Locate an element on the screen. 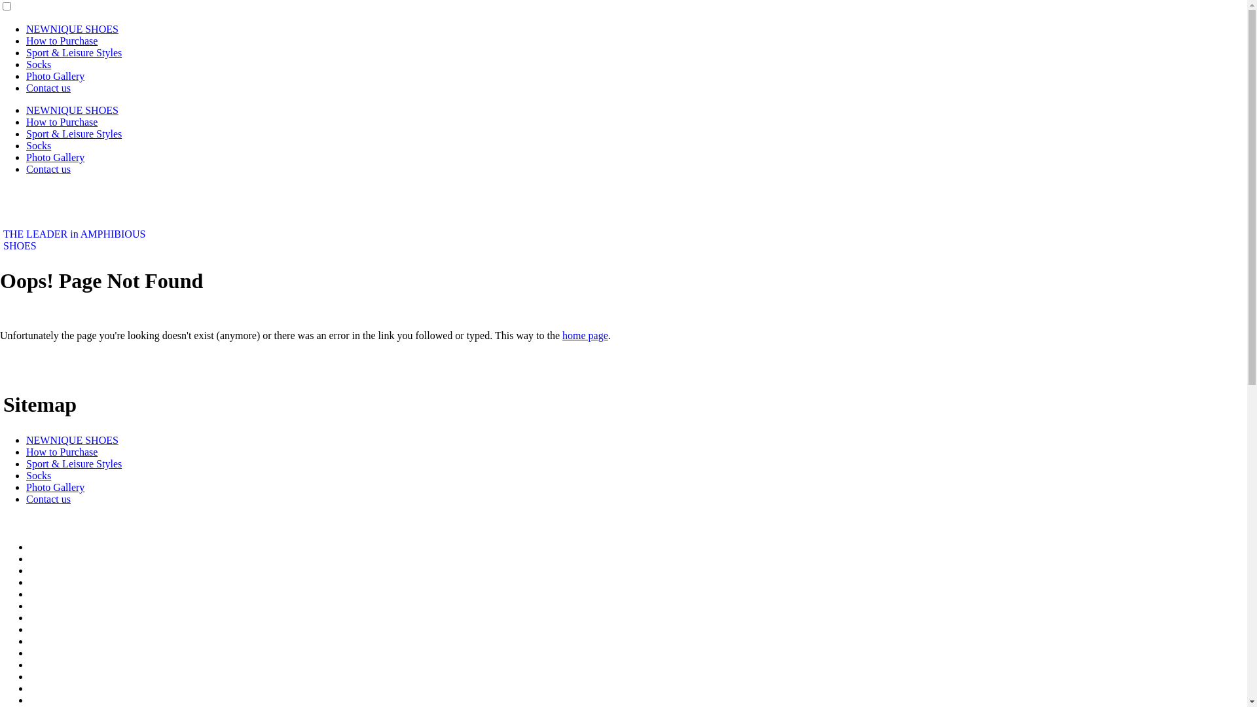 Image resolution: width=1257 pixels, height=707 pixels. Socks is located at coordinates (39, 475).